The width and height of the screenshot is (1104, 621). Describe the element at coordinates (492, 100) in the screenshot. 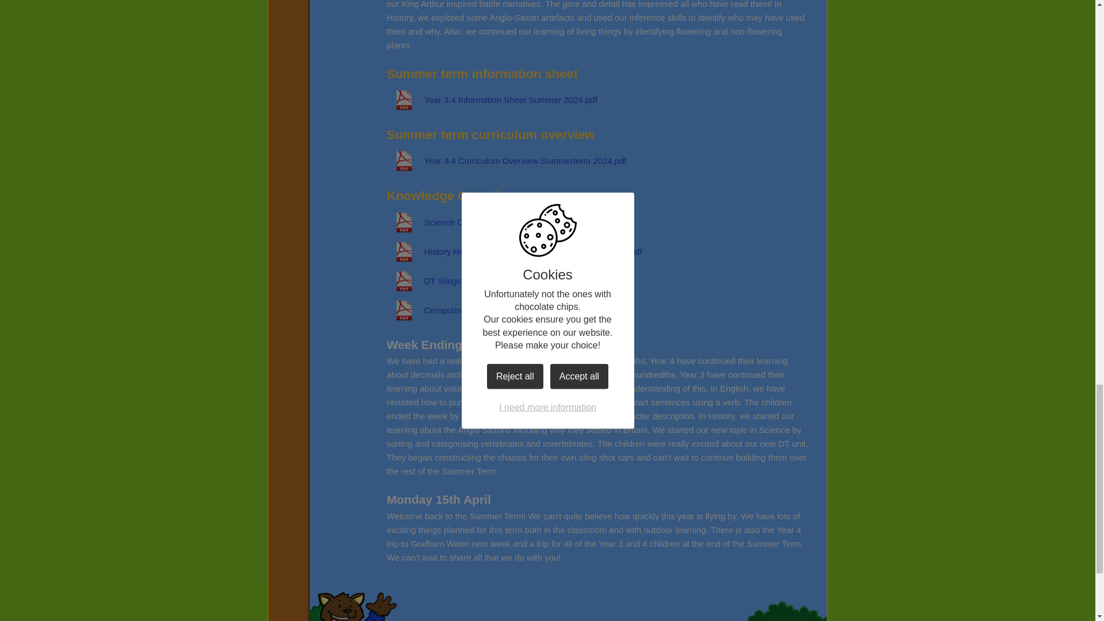

I see `Year 3.4 Information Sheet Summer 2024.pdf` at that location.